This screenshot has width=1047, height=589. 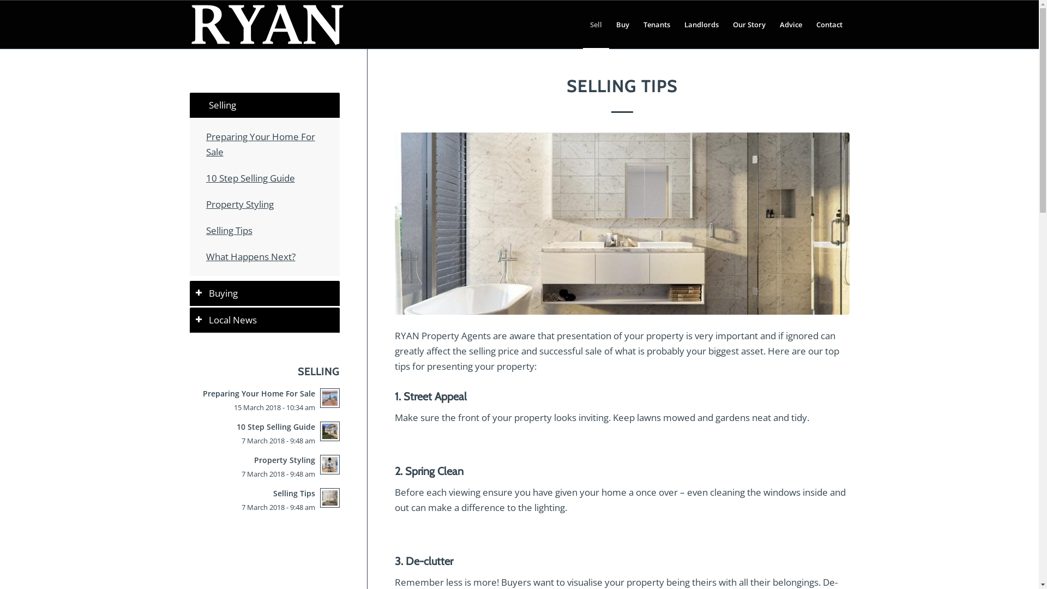 I want to click on Bathroom 3, so click(x=622, y=224).